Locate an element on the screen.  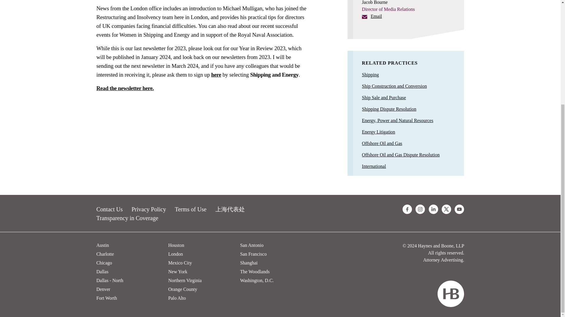
Combined Shape is located at coordinates (451, 294).